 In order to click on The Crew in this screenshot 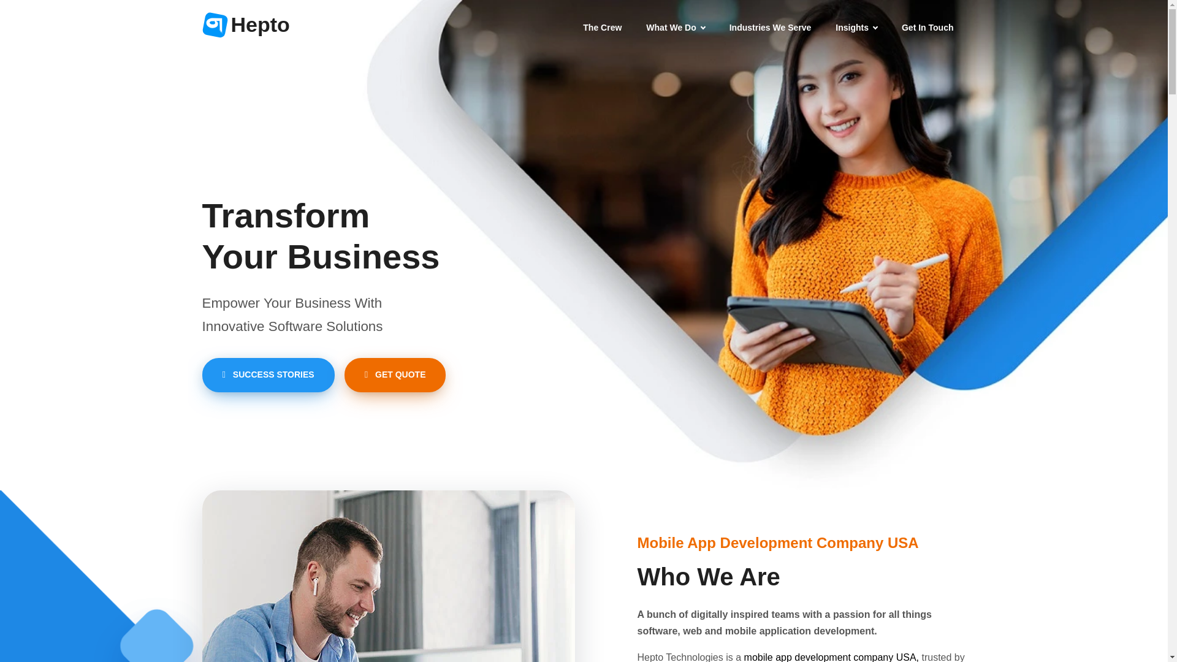, I will do `click(602, 27)`.